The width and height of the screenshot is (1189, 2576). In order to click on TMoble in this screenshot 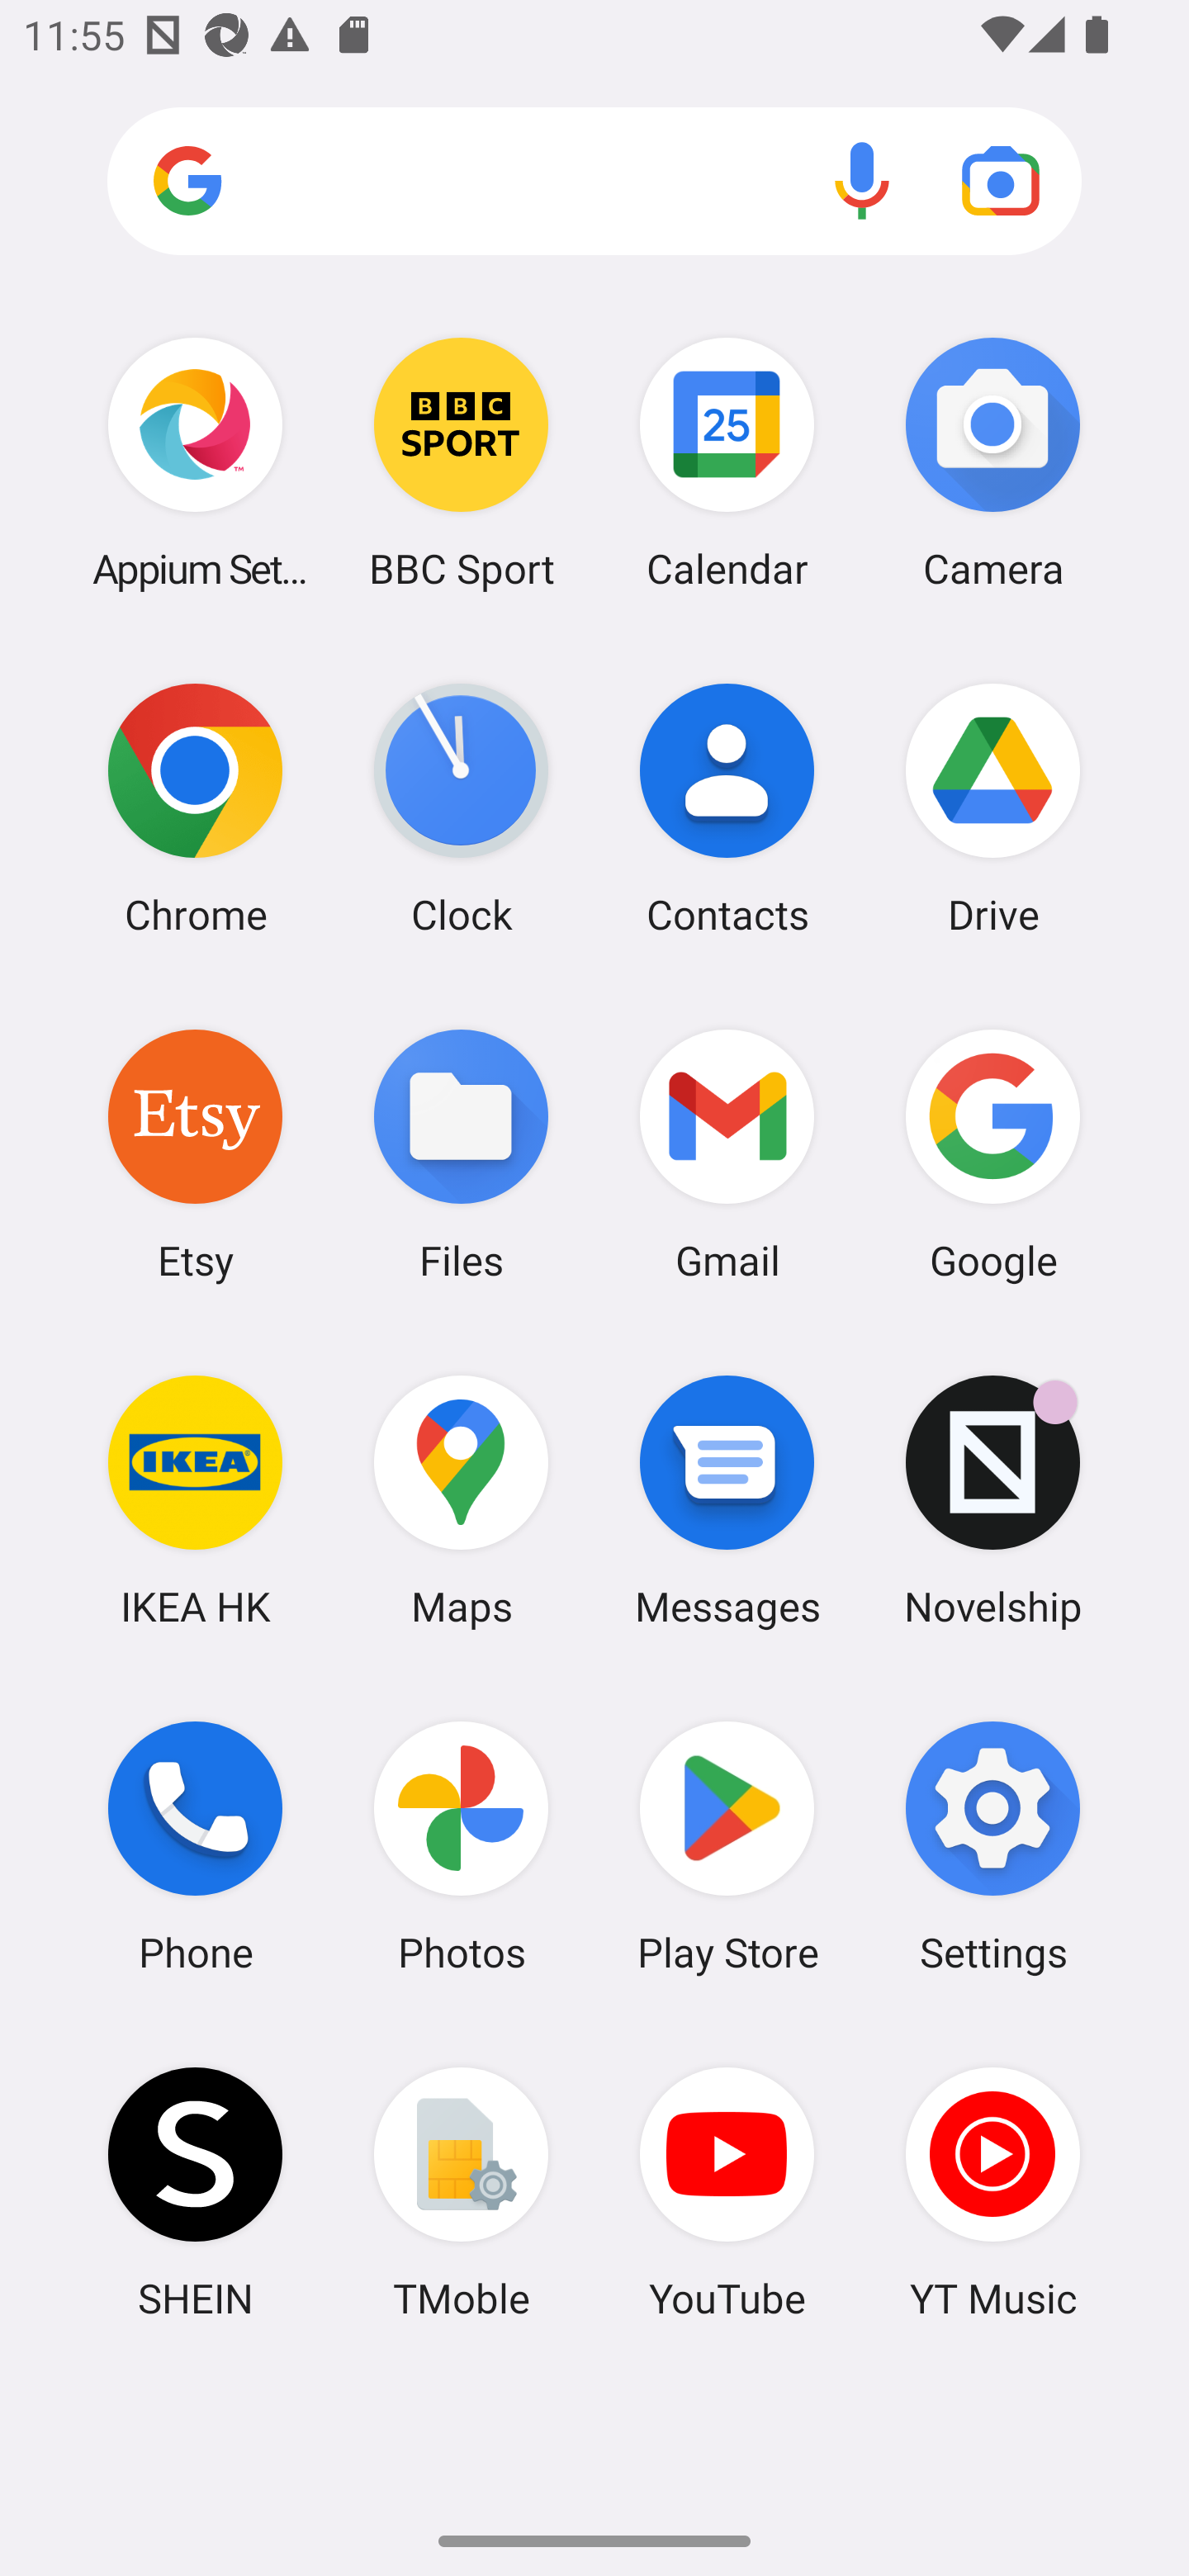, I will do `click(461, 2192)`.